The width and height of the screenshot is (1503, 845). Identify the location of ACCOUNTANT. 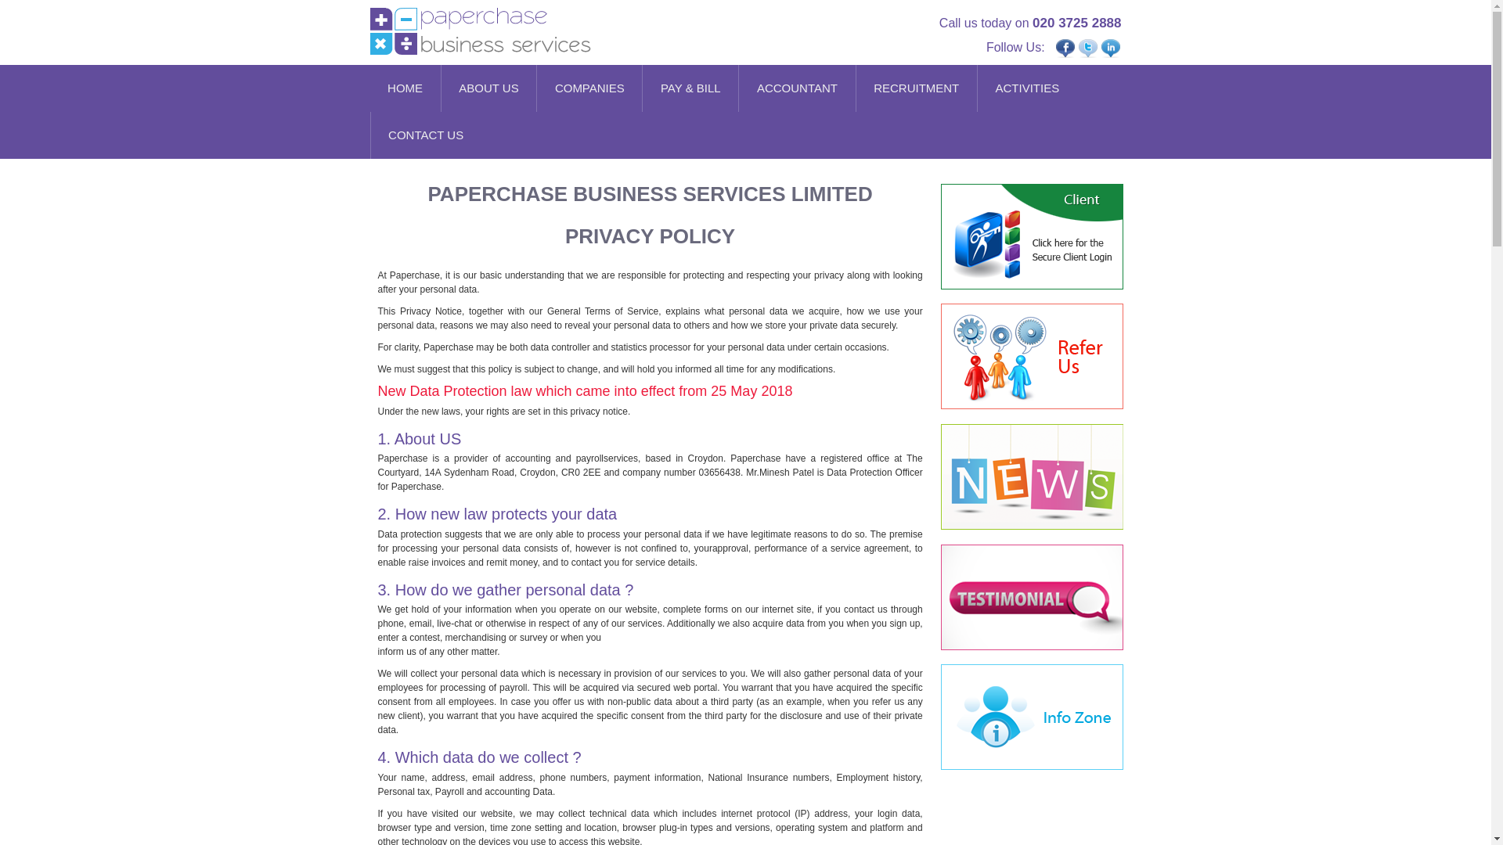
(797, 88).